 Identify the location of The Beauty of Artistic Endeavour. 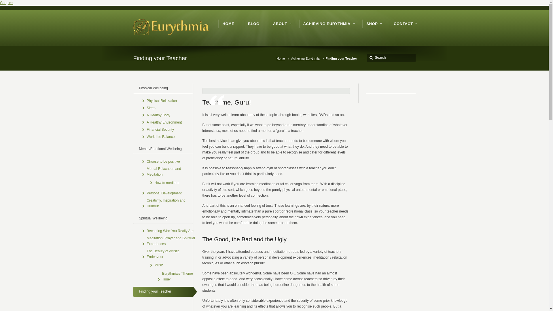
(171, 254).